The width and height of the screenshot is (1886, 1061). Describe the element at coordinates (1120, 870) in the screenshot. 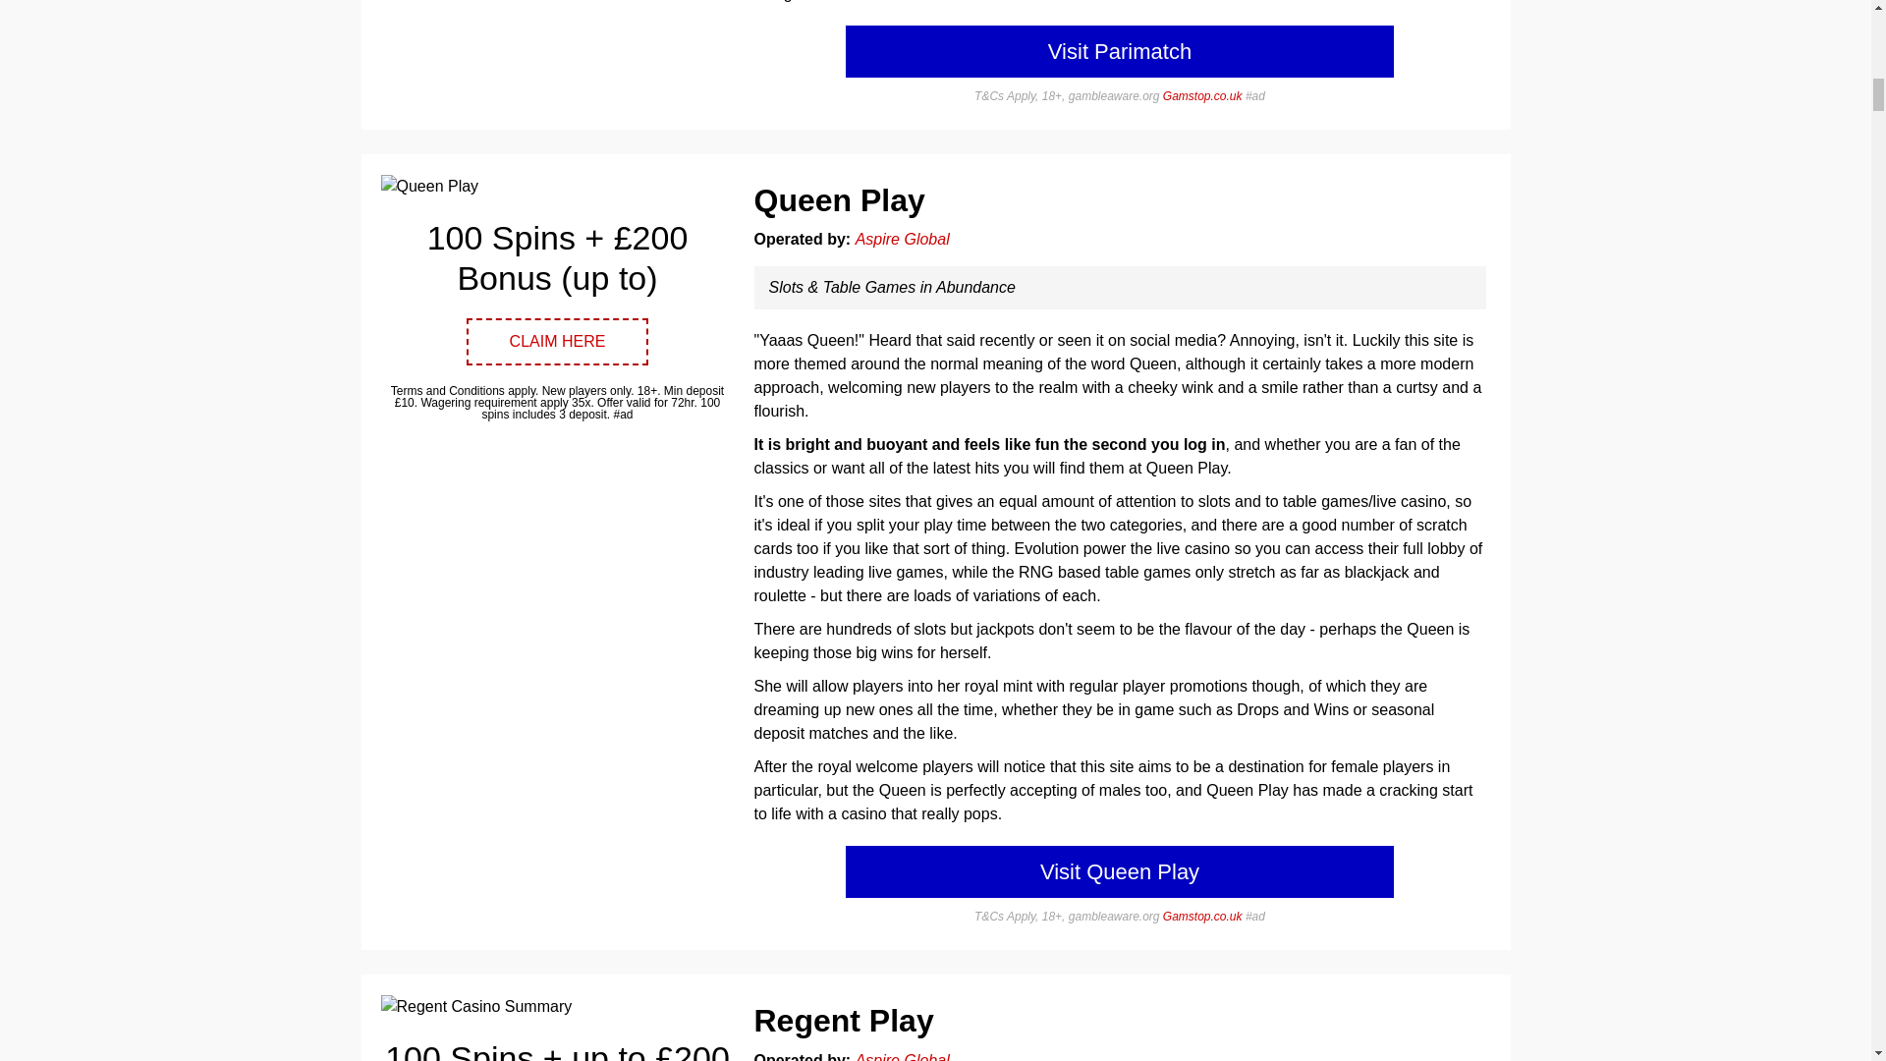

I see `Visit Queen Play` at that location.